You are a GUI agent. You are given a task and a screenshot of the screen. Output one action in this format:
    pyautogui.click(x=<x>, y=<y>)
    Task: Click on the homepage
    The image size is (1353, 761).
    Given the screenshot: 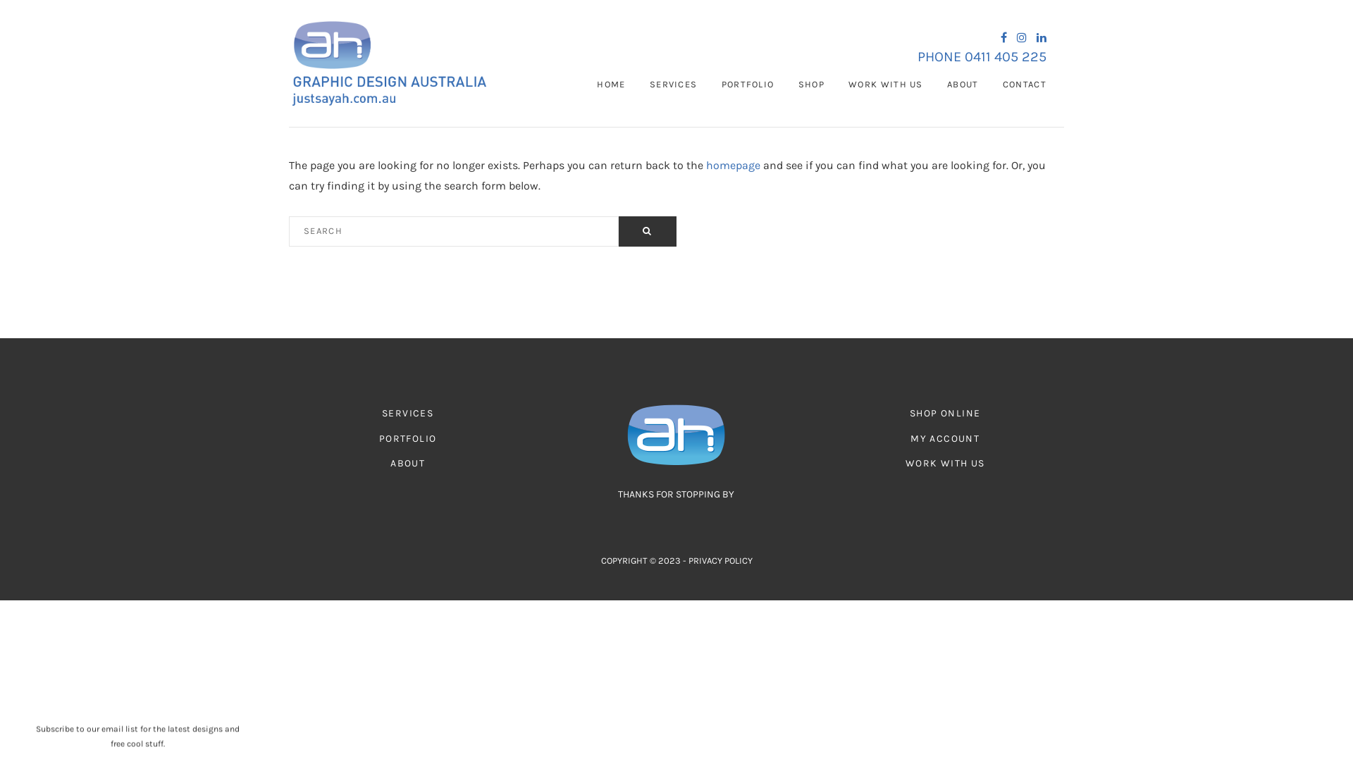 What is the action you would take?
    pyautogui.click(x=733, y=165)
    